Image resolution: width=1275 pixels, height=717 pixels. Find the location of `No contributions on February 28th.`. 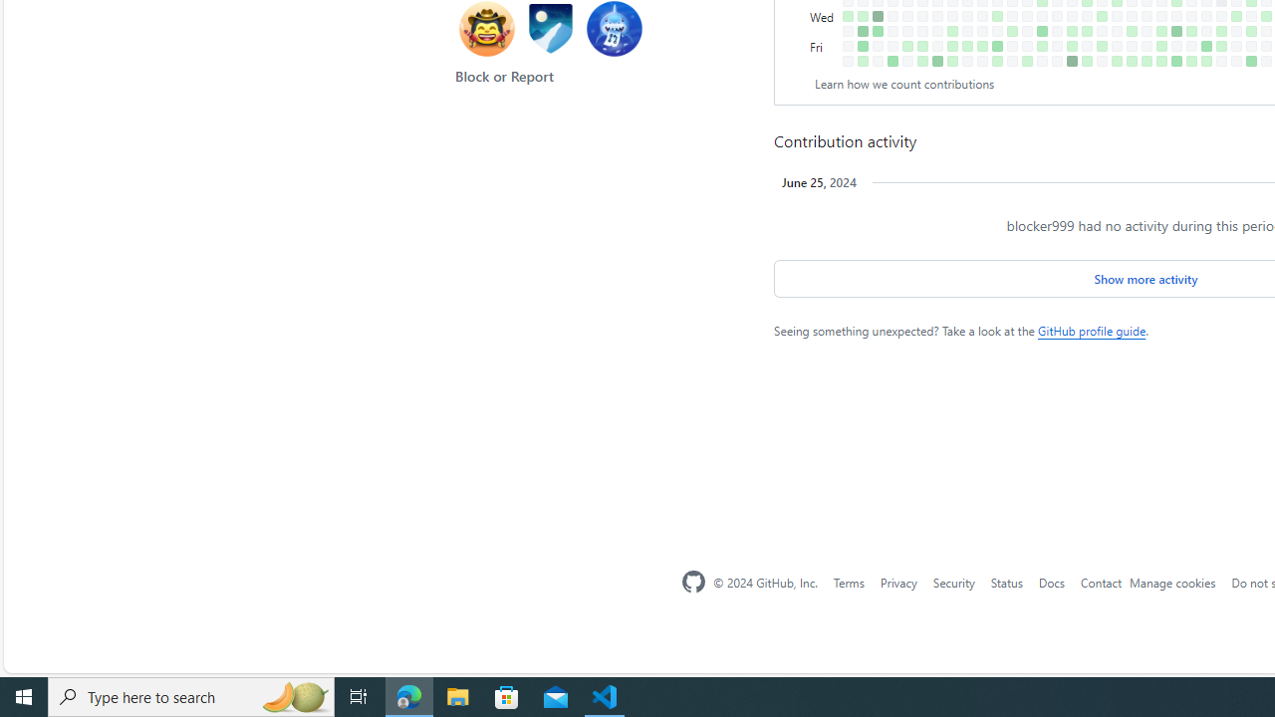

No contributions on February 28th. is located at coordinates (967, 16).